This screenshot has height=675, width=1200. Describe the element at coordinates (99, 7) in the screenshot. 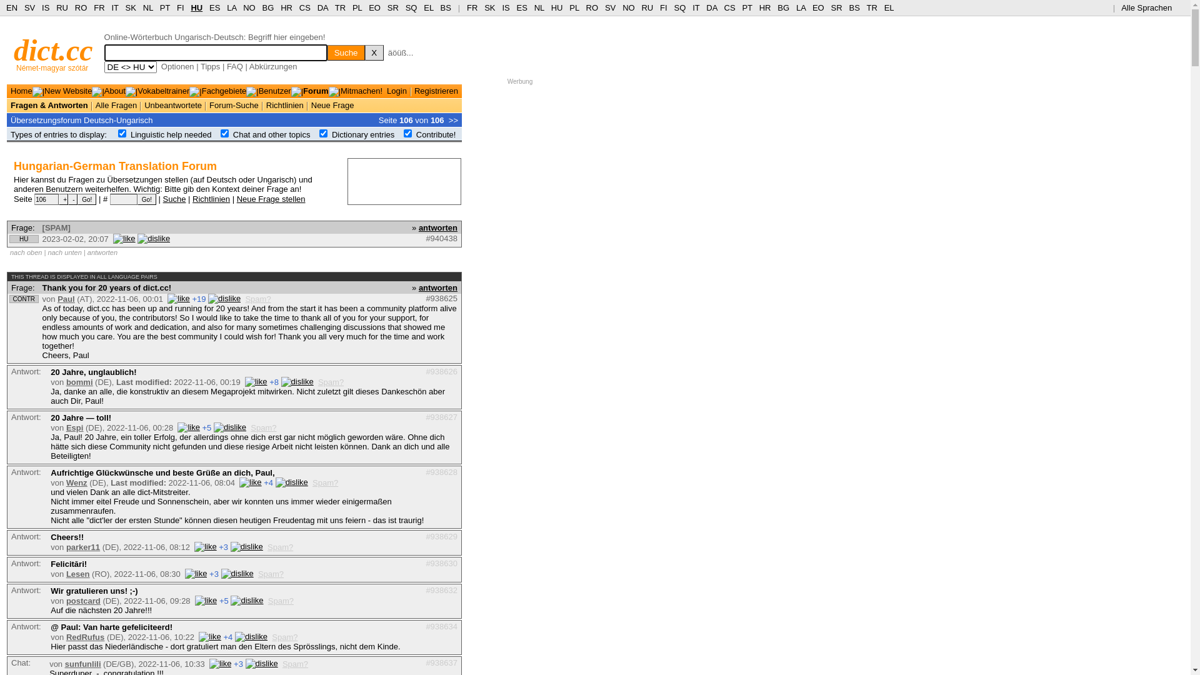

I see `FR` at that location.